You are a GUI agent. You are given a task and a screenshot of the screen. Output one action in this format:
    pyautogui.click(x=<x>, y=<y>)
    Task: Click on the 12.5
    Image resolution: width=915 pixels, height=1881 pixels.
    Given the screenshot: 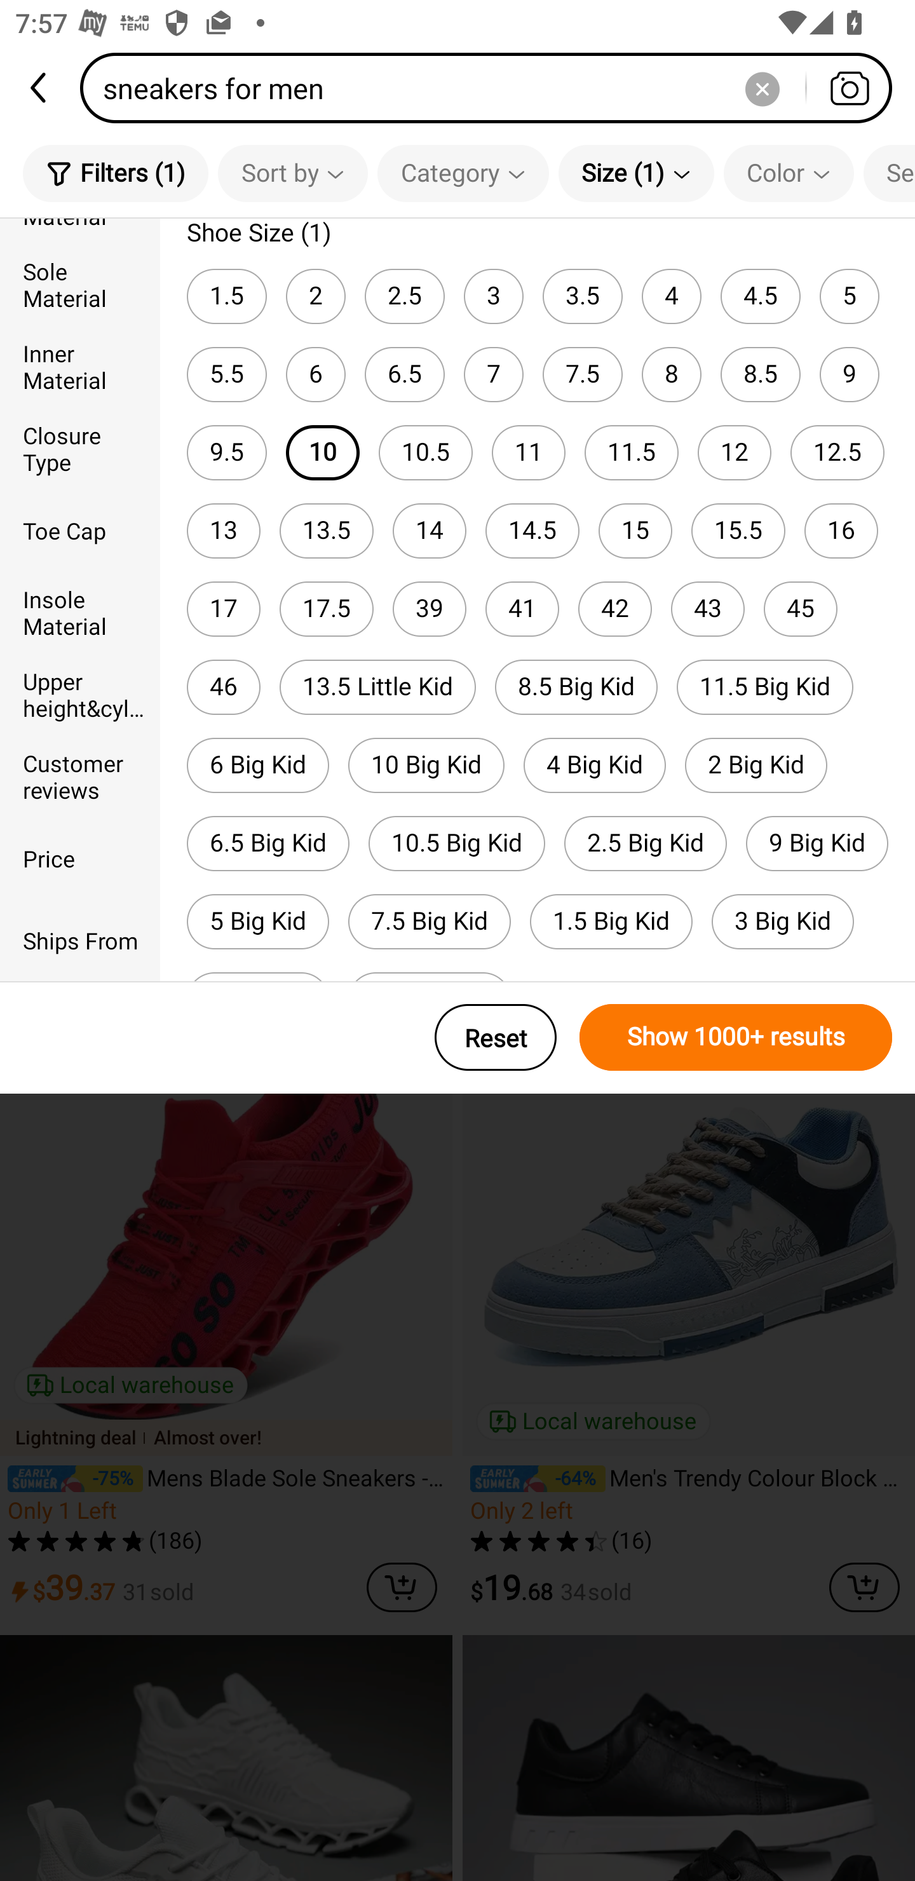 What is the action you would take?
    pyautogui.click(x=837, y=452)
    